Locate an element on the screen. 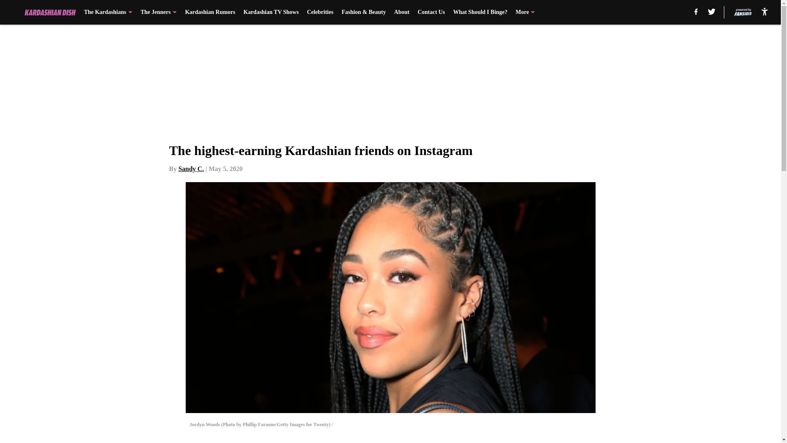 The image size is (787, 443). What Should I Binge? is located at coordinates (480, 12).